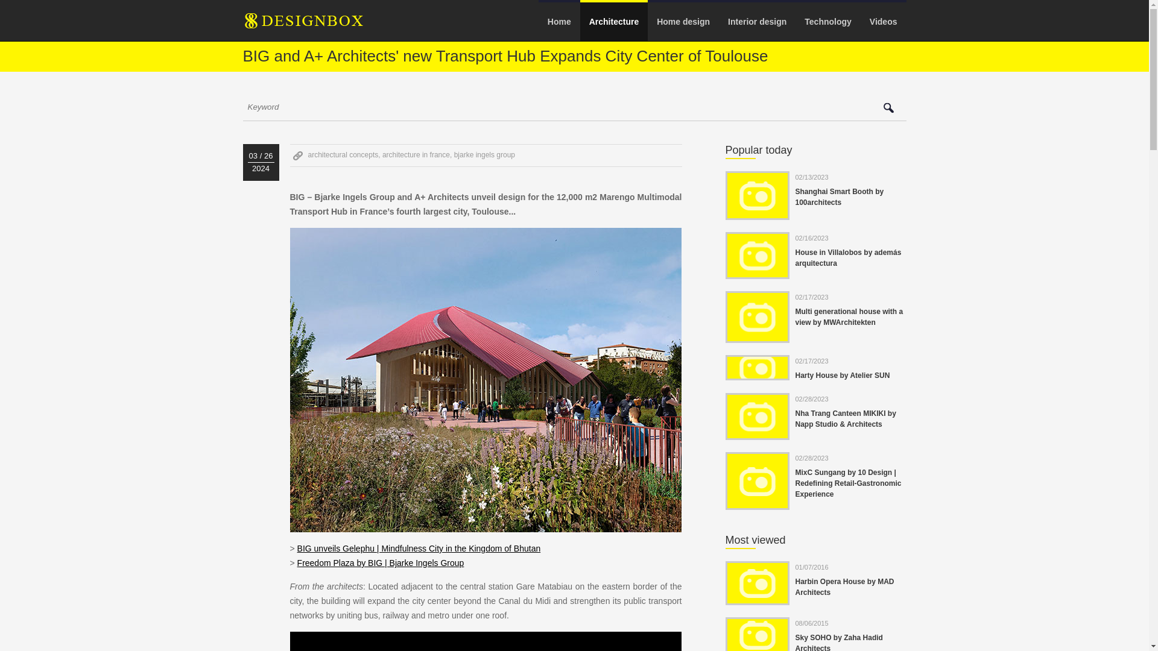  Describe the element at coordinates (484, 154) in the screenshot. I see `bjarke ingels group` at that location.